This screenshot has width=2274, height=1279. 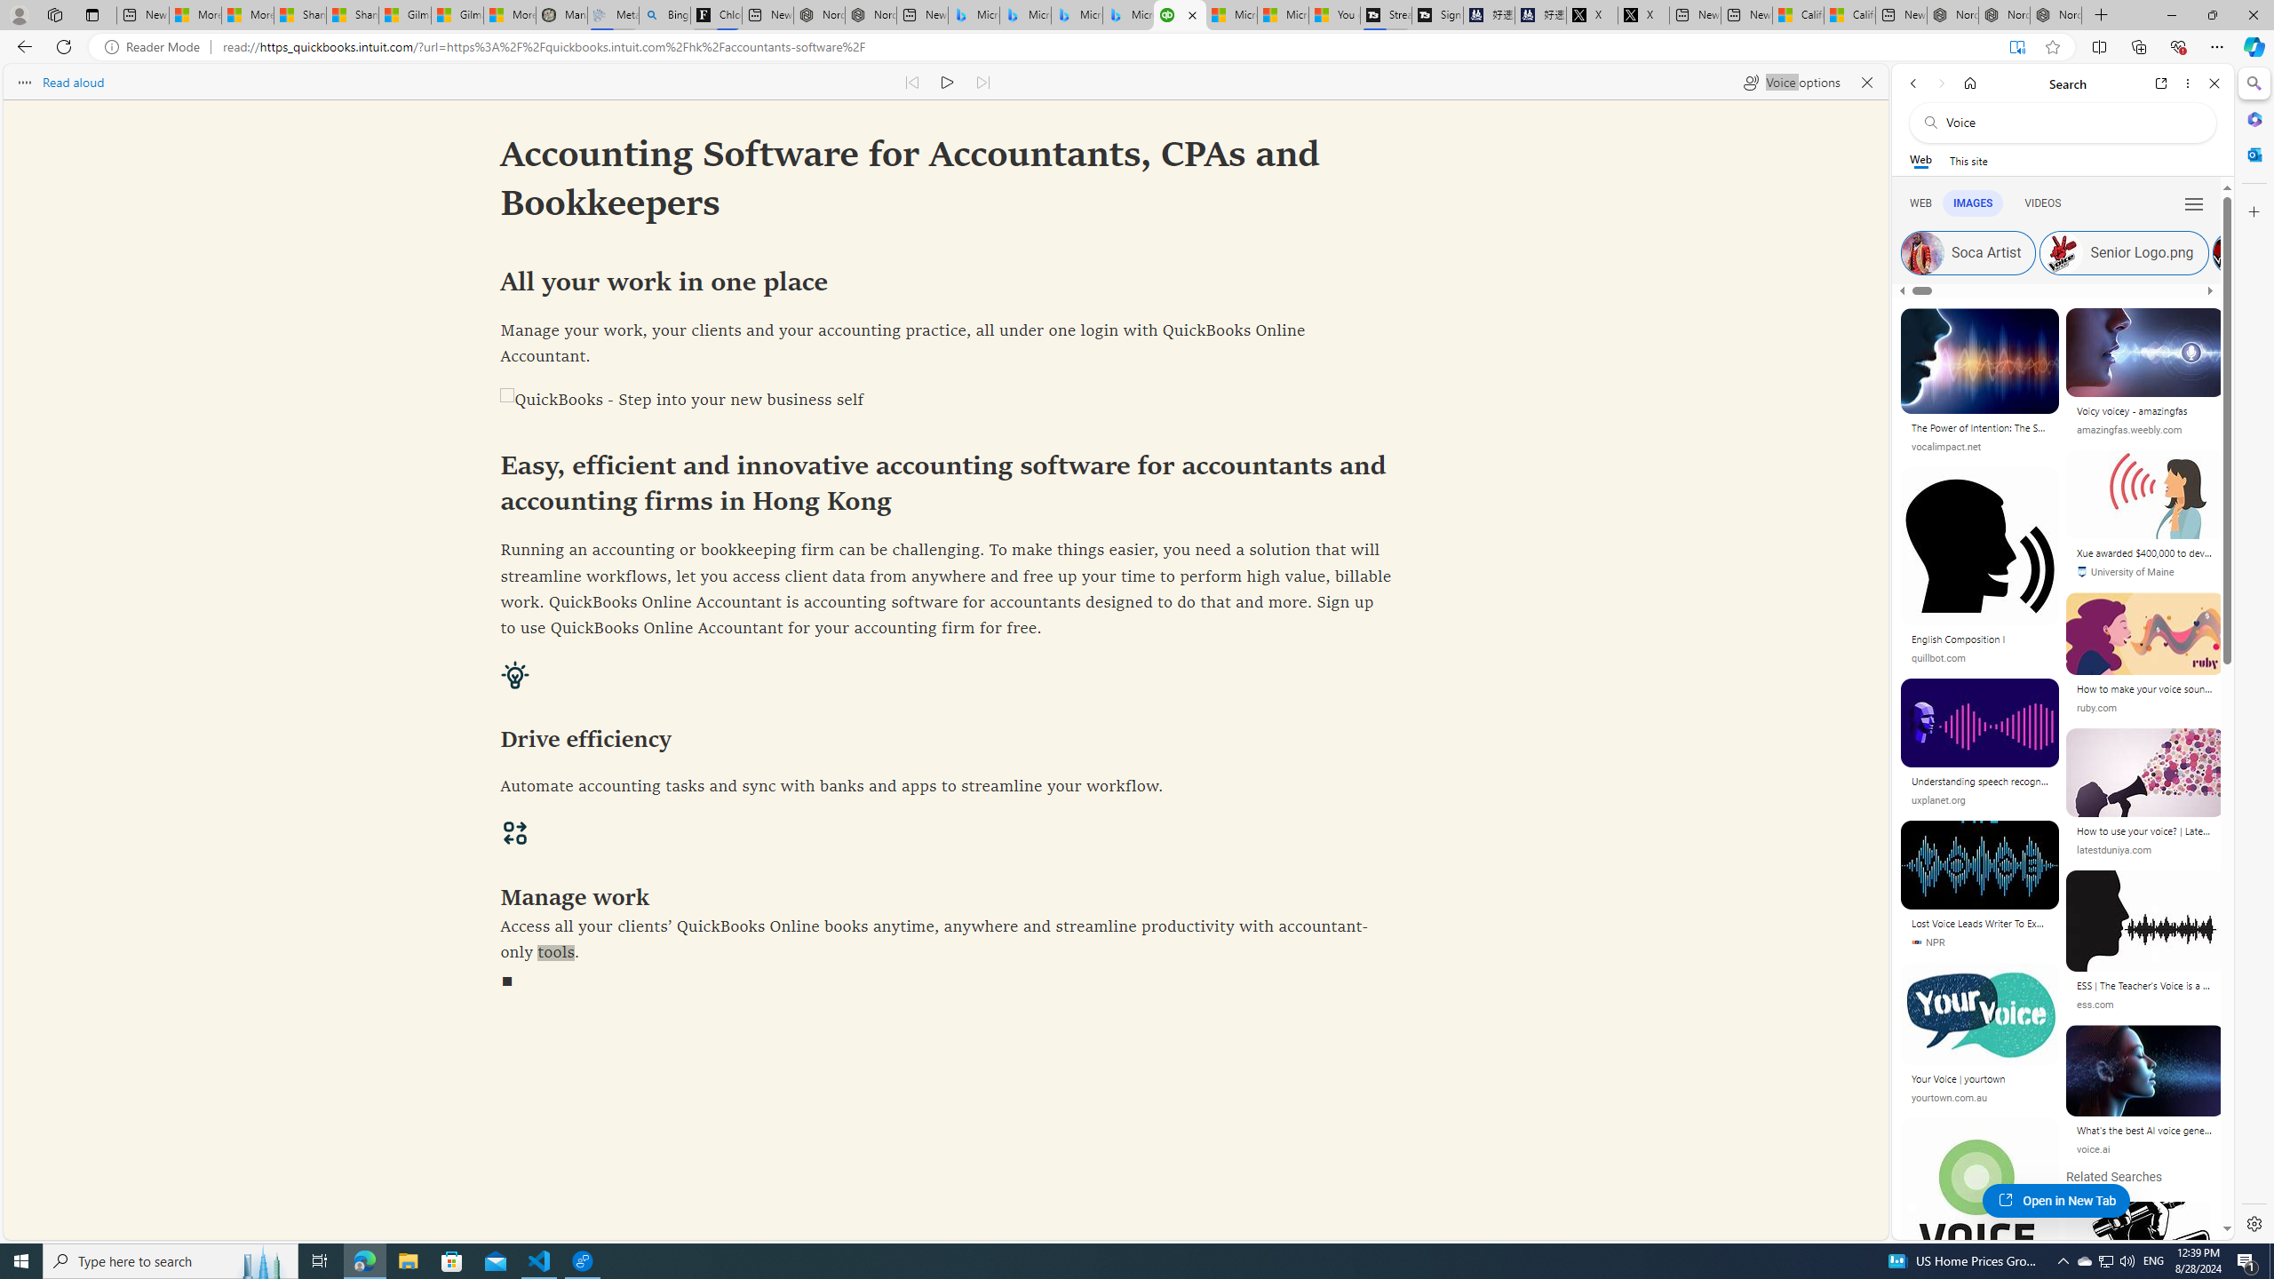 What do you see at coordinates (2253, 154) in the screenshot?
I see `Outlook` at bounding box center [2253, 154].